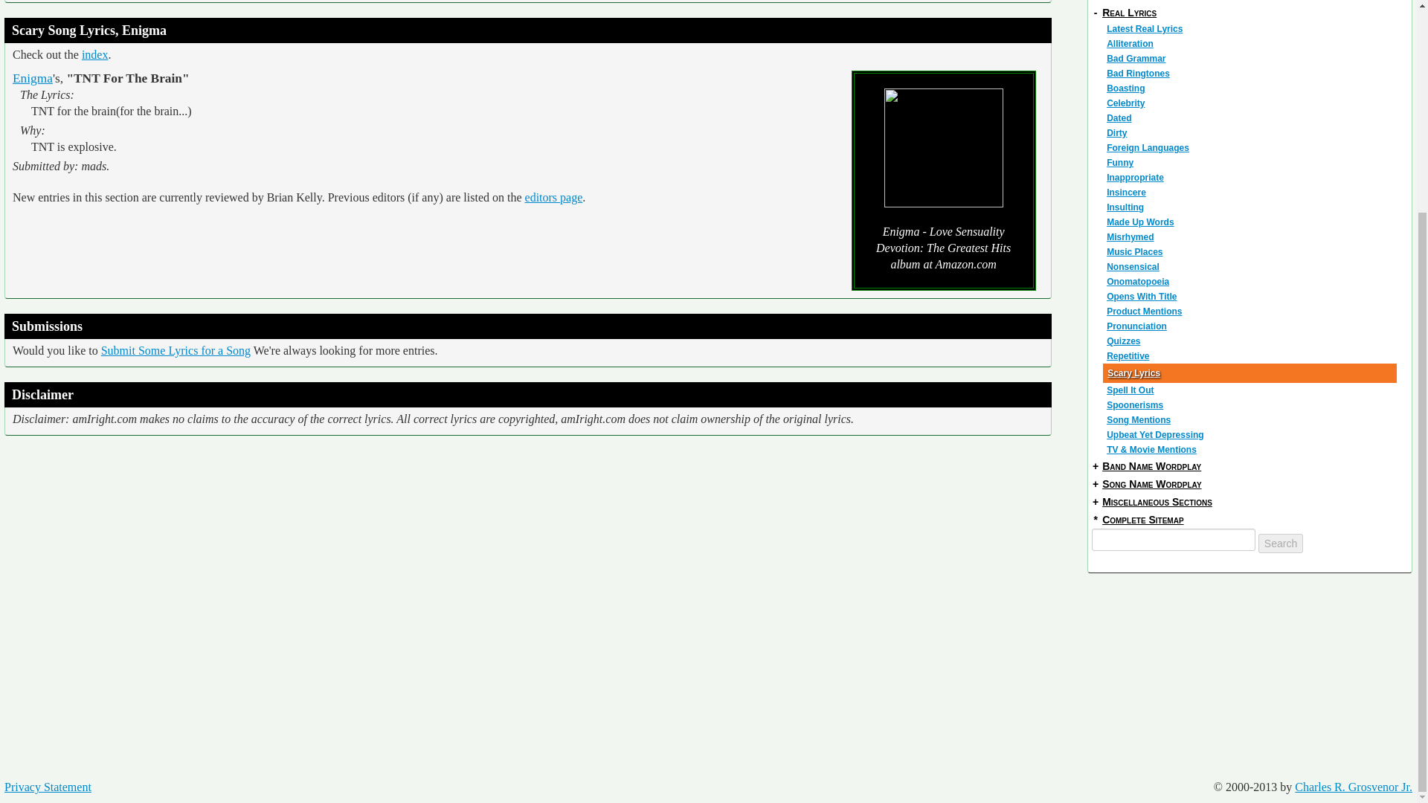 Image resolution: width=1428 pixels, height=803 pixels. What do you see at coordinates (1251, 117) in the screenshot?
I see `Dated` at bounding box center [1251, 117].